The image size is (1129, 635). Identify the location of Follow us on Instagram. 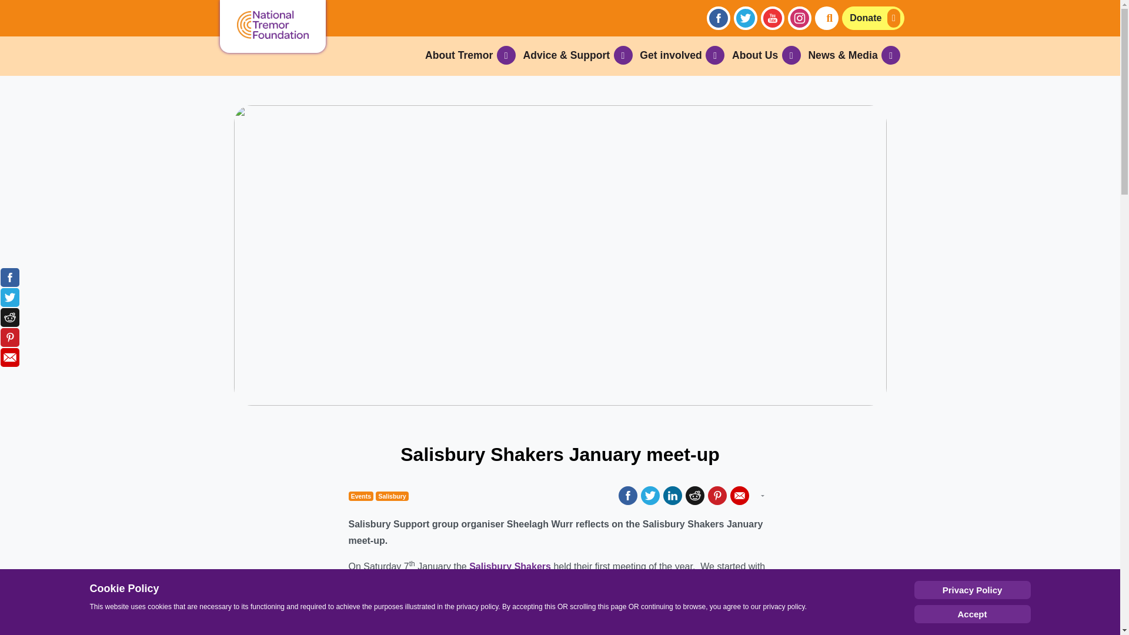
(800, 18).